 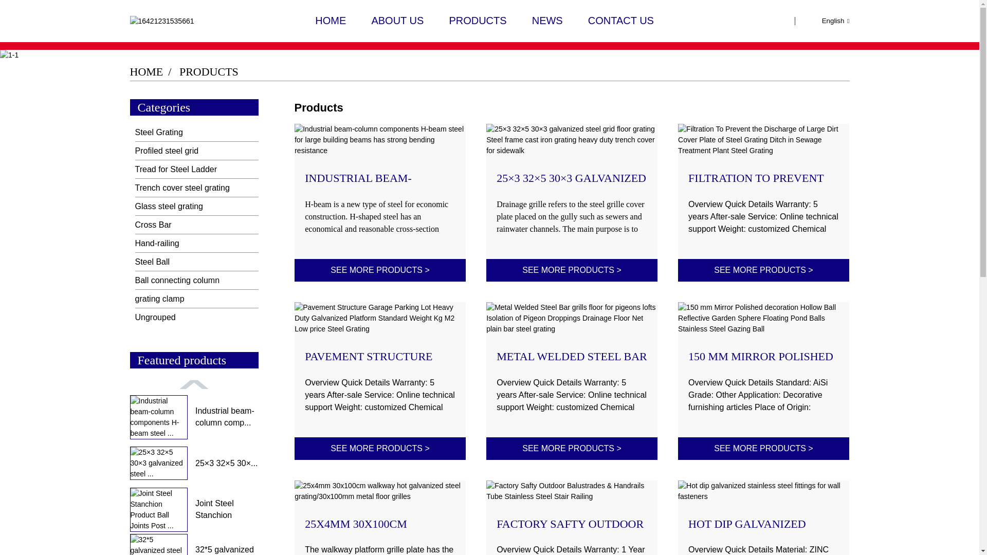 I want to click on PRODUCTS, so click(x=477, y=21).